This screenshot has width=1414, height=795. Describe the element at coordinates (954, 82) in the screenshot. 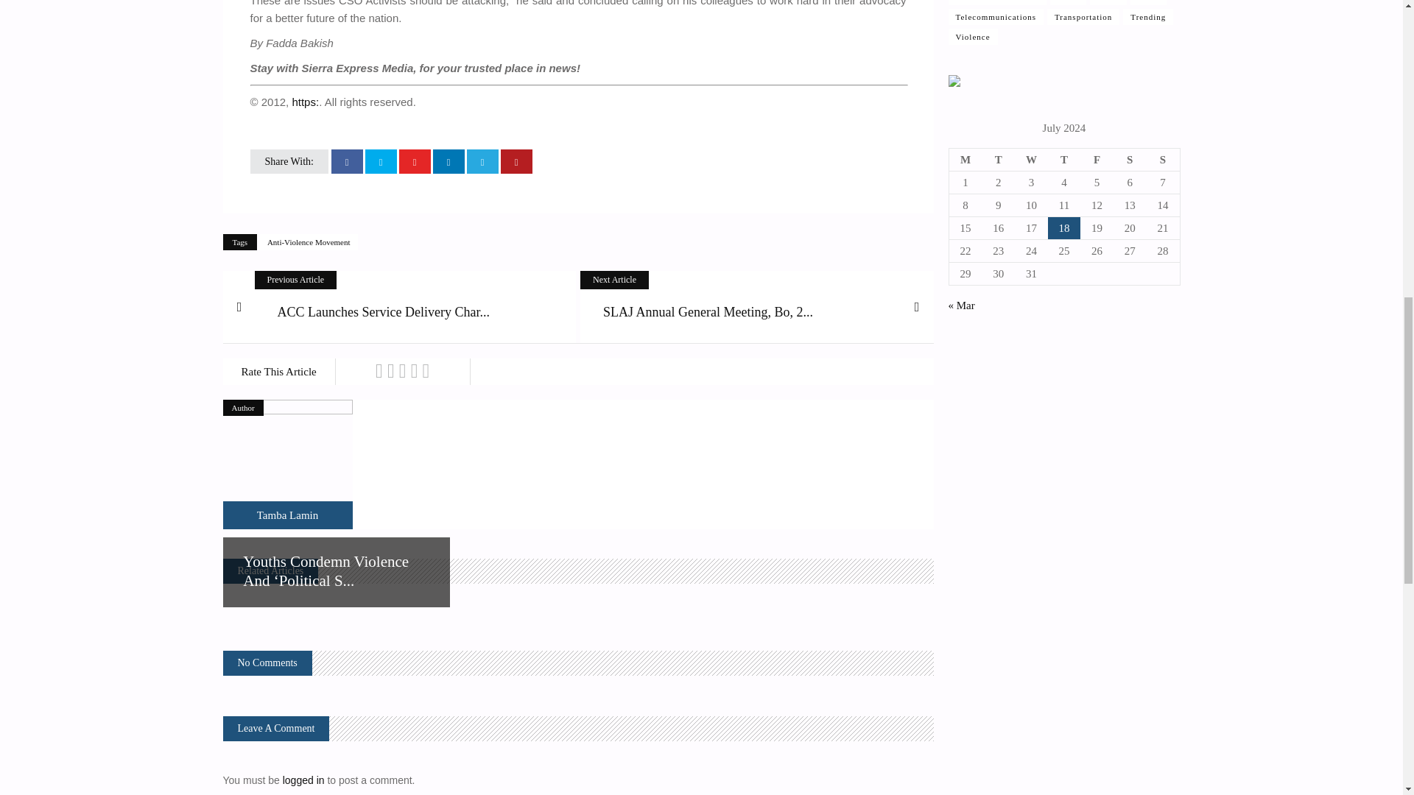

I see `Internet Programming Solutions - A SaloneTech Company` at that location.